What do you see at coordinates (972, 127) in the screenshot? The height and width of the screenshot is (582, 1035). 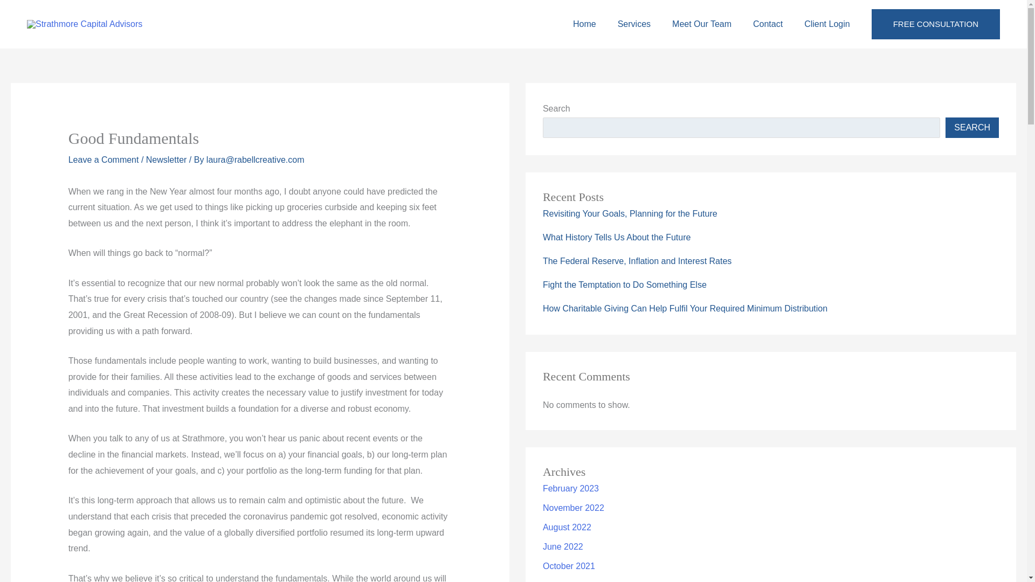 I see `SEARCH` at bounding box center [972, 127].